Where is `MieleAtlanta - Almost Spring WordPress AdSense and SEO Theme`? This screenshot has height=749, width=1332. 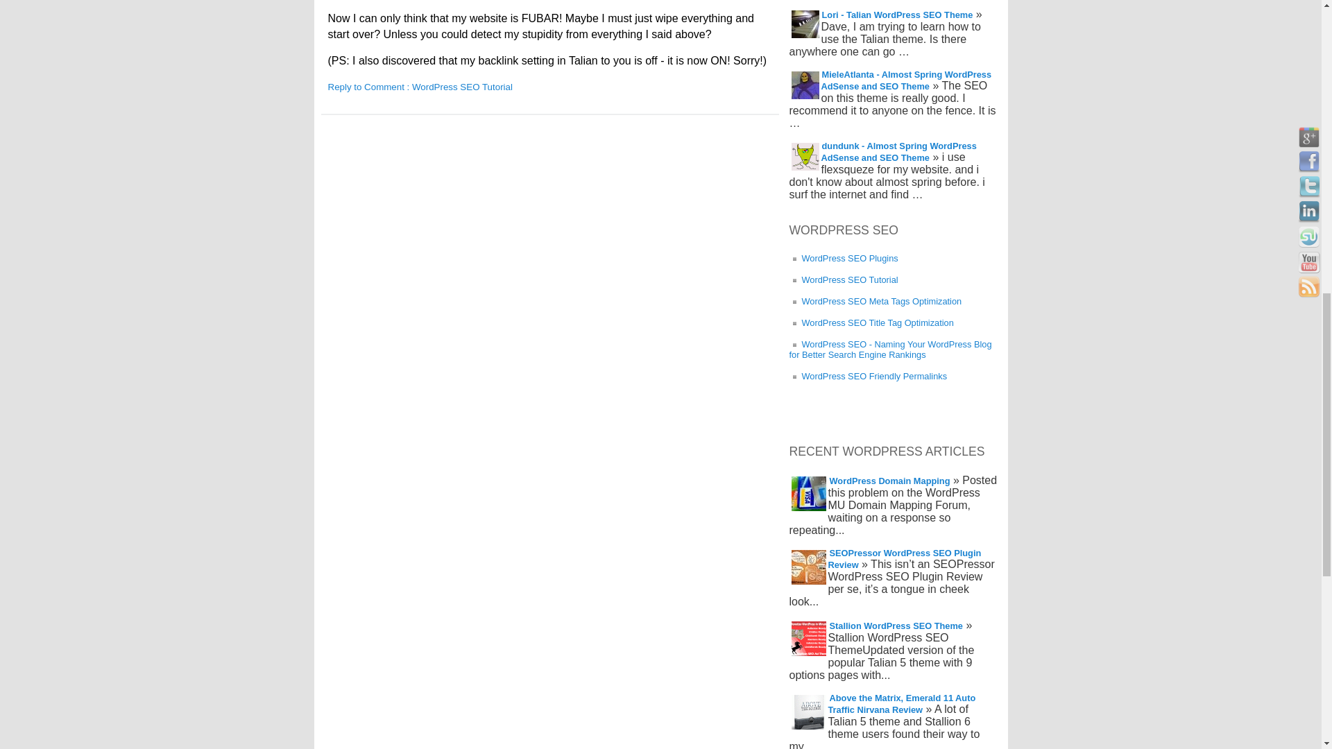
MieleAtlanta - Almost Spring WordPress AdSense and SEO Theme is located at coordinates (907, 80).